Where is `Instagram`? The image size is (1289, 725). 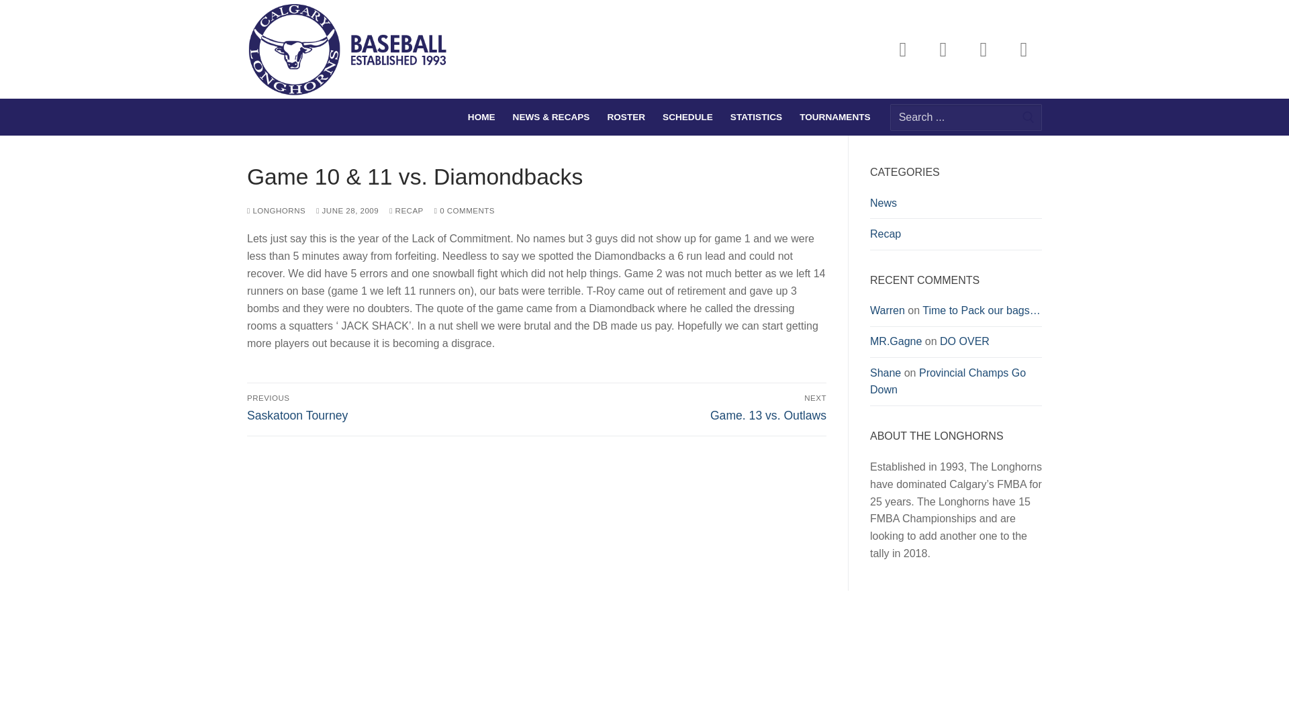 Instagram is located at coordinates (465, 210).